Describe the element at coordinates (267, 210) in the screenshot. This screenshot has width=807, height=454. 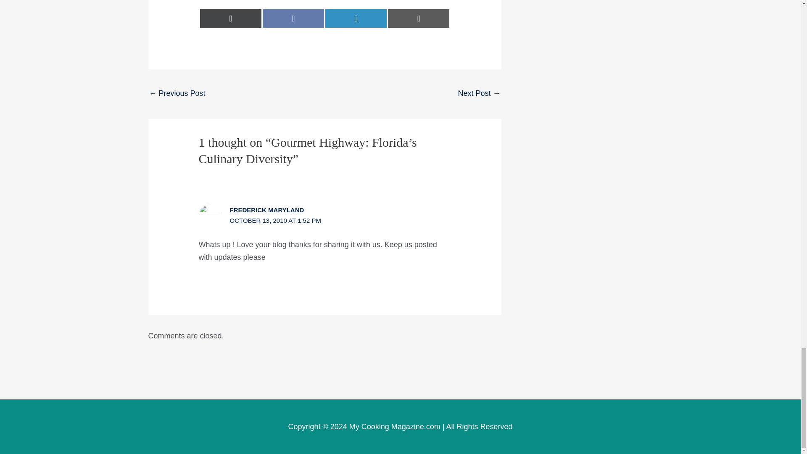
I see `FREDERICK MARYLAND` at that location.